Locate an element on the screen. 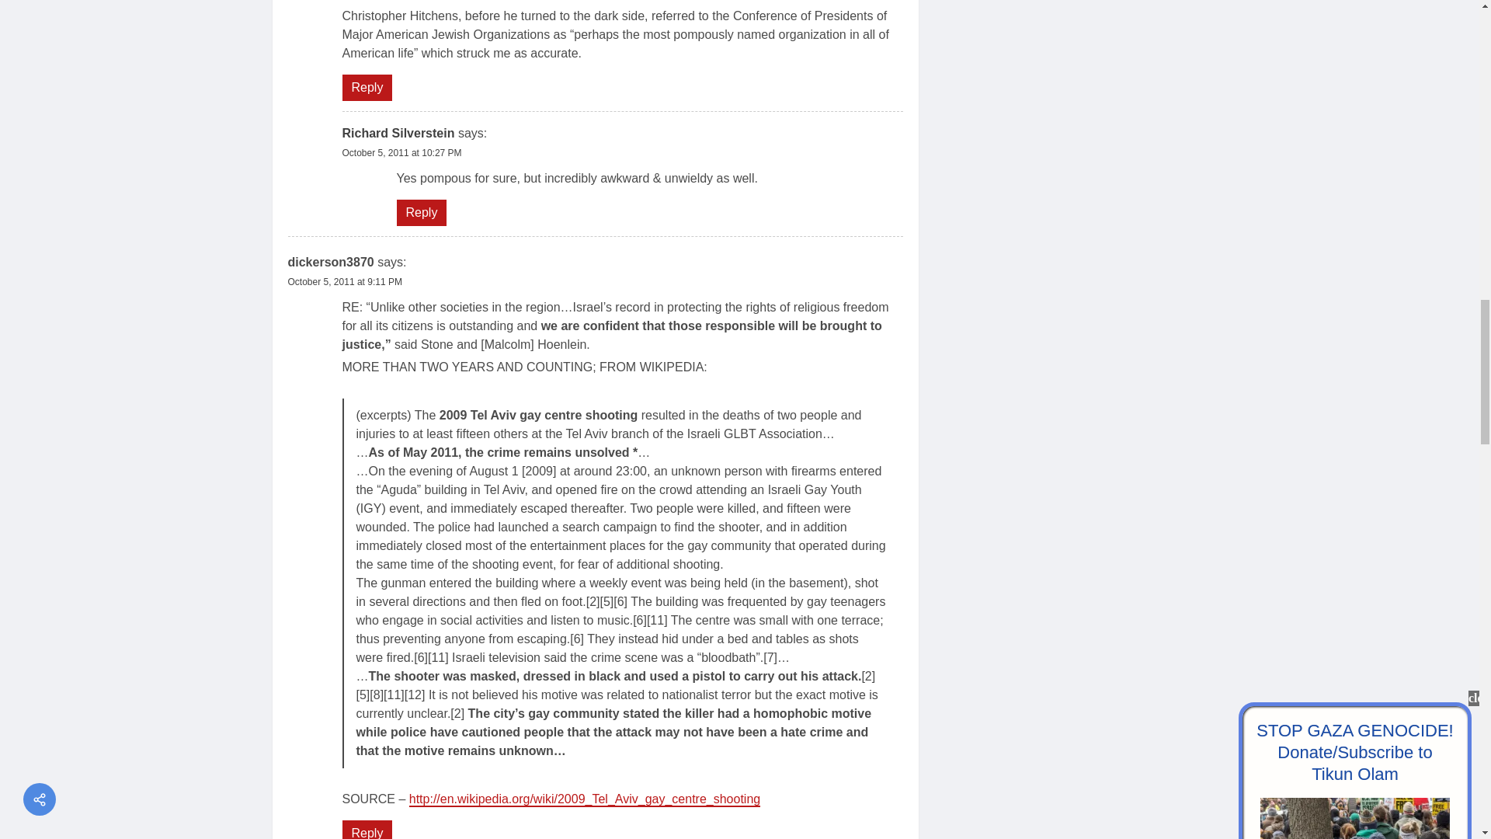 This screenshot has height=839, width=1491. Richard Silverstein is located at coordinates (398, 134).